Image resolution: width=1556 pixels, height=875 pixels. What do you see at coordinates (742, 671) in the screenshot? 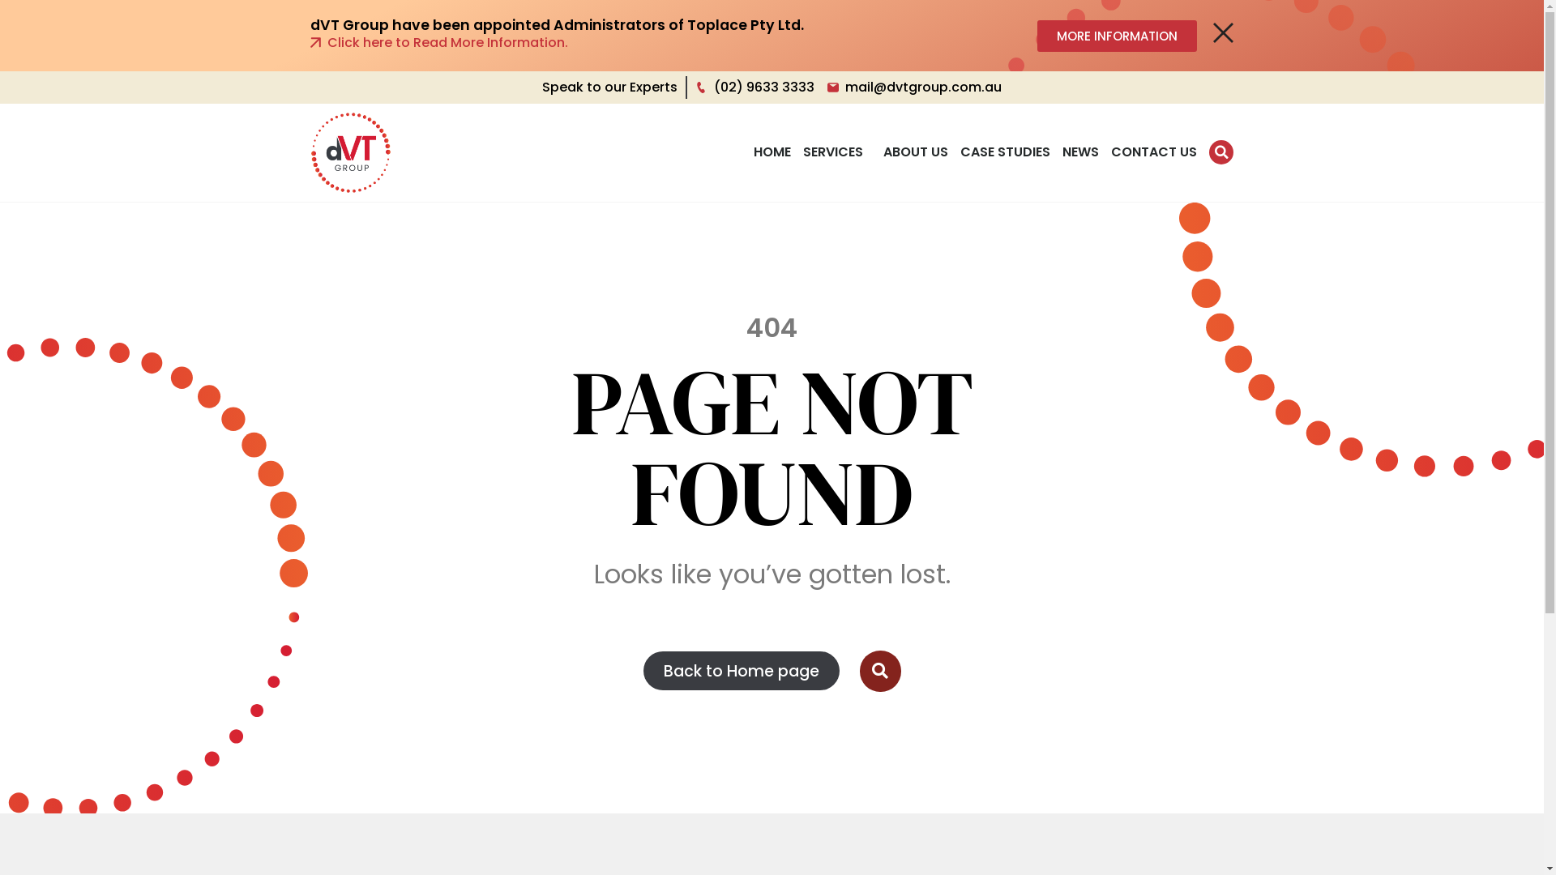
I see `Back to Home page` at bounding box center [742, 671].